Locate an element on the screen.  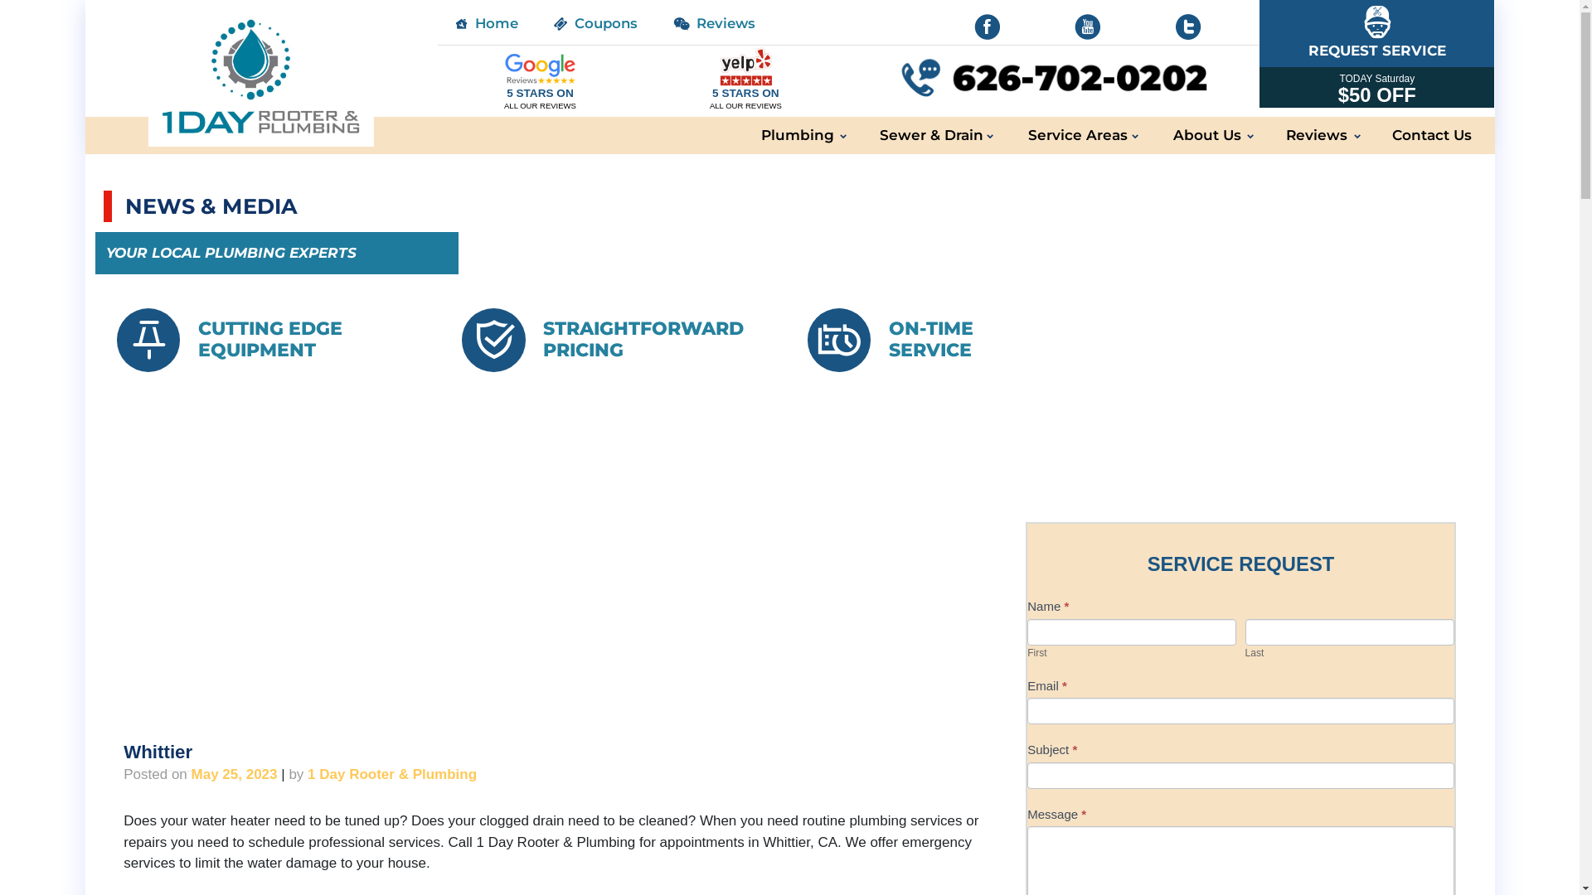
Home is located at coordinates (488, 23).